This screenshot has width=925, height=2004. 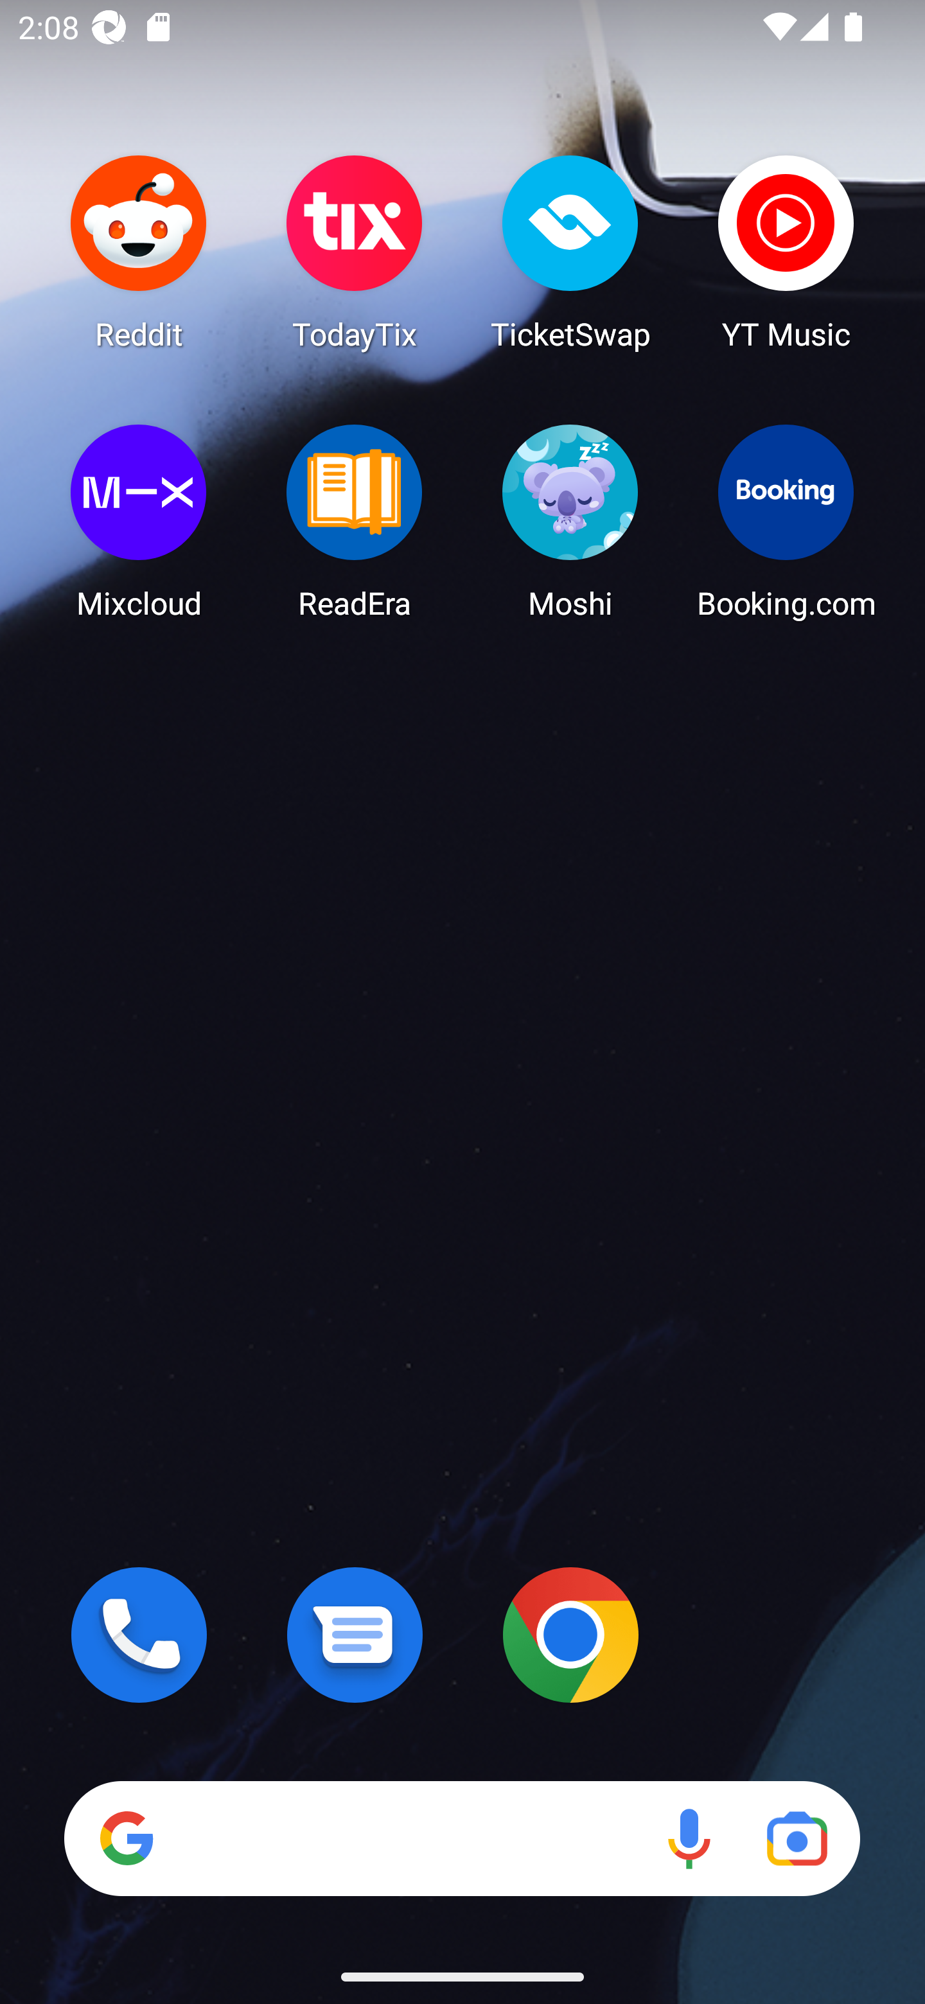 What do you see at coordinates (689, 1838) in the screenshot?
I see `Voice search` at bounding box center [689, 1838].